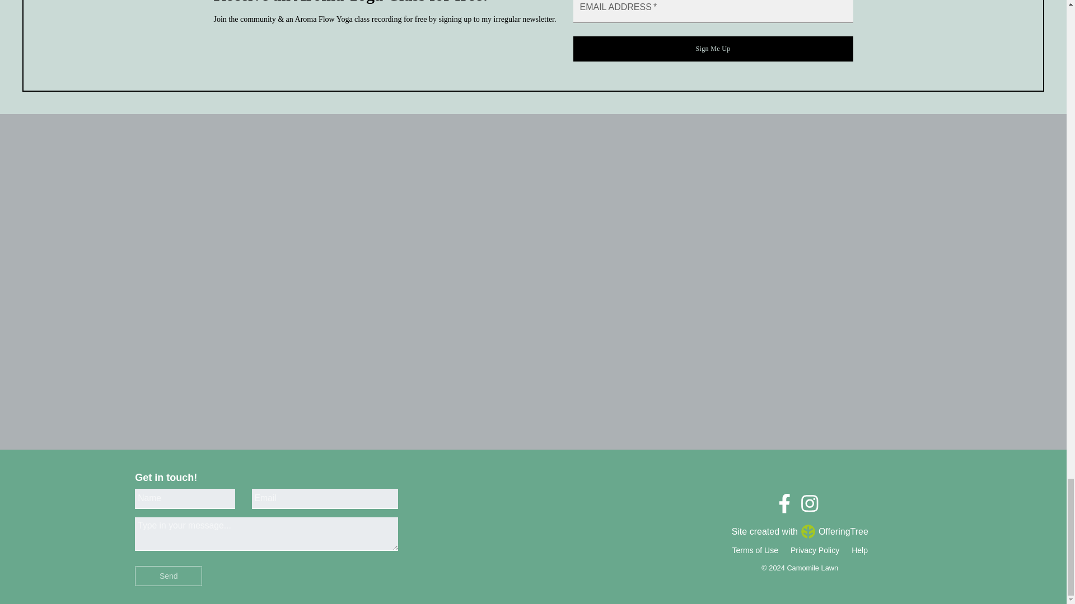 The image size is (1075, 604). Describe the element at coordinates (713, 49) in the screenshot. I see `Sign Me Up` at that location.